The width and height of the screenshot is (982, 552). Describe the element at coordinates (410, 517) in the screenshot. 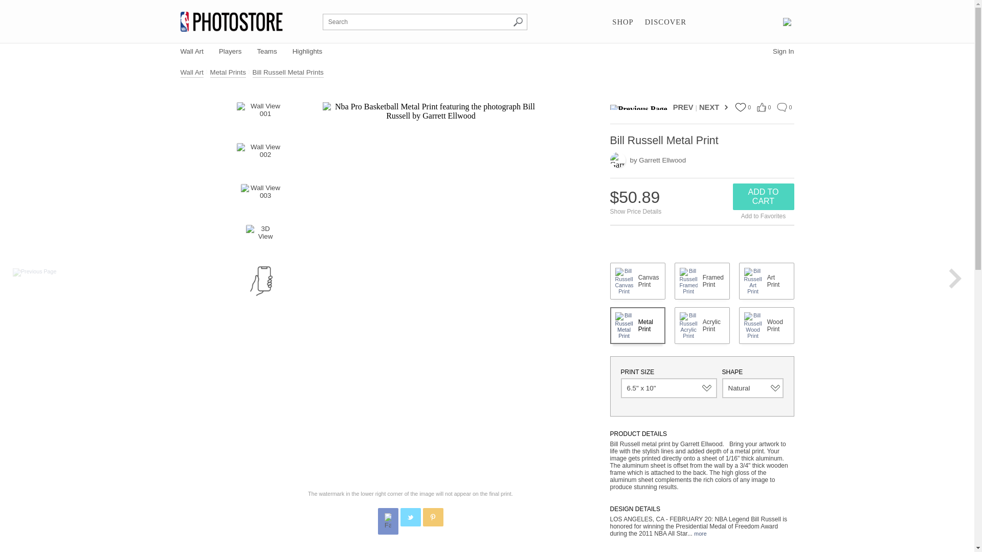

I see `Share Product on Twitter` at that location.